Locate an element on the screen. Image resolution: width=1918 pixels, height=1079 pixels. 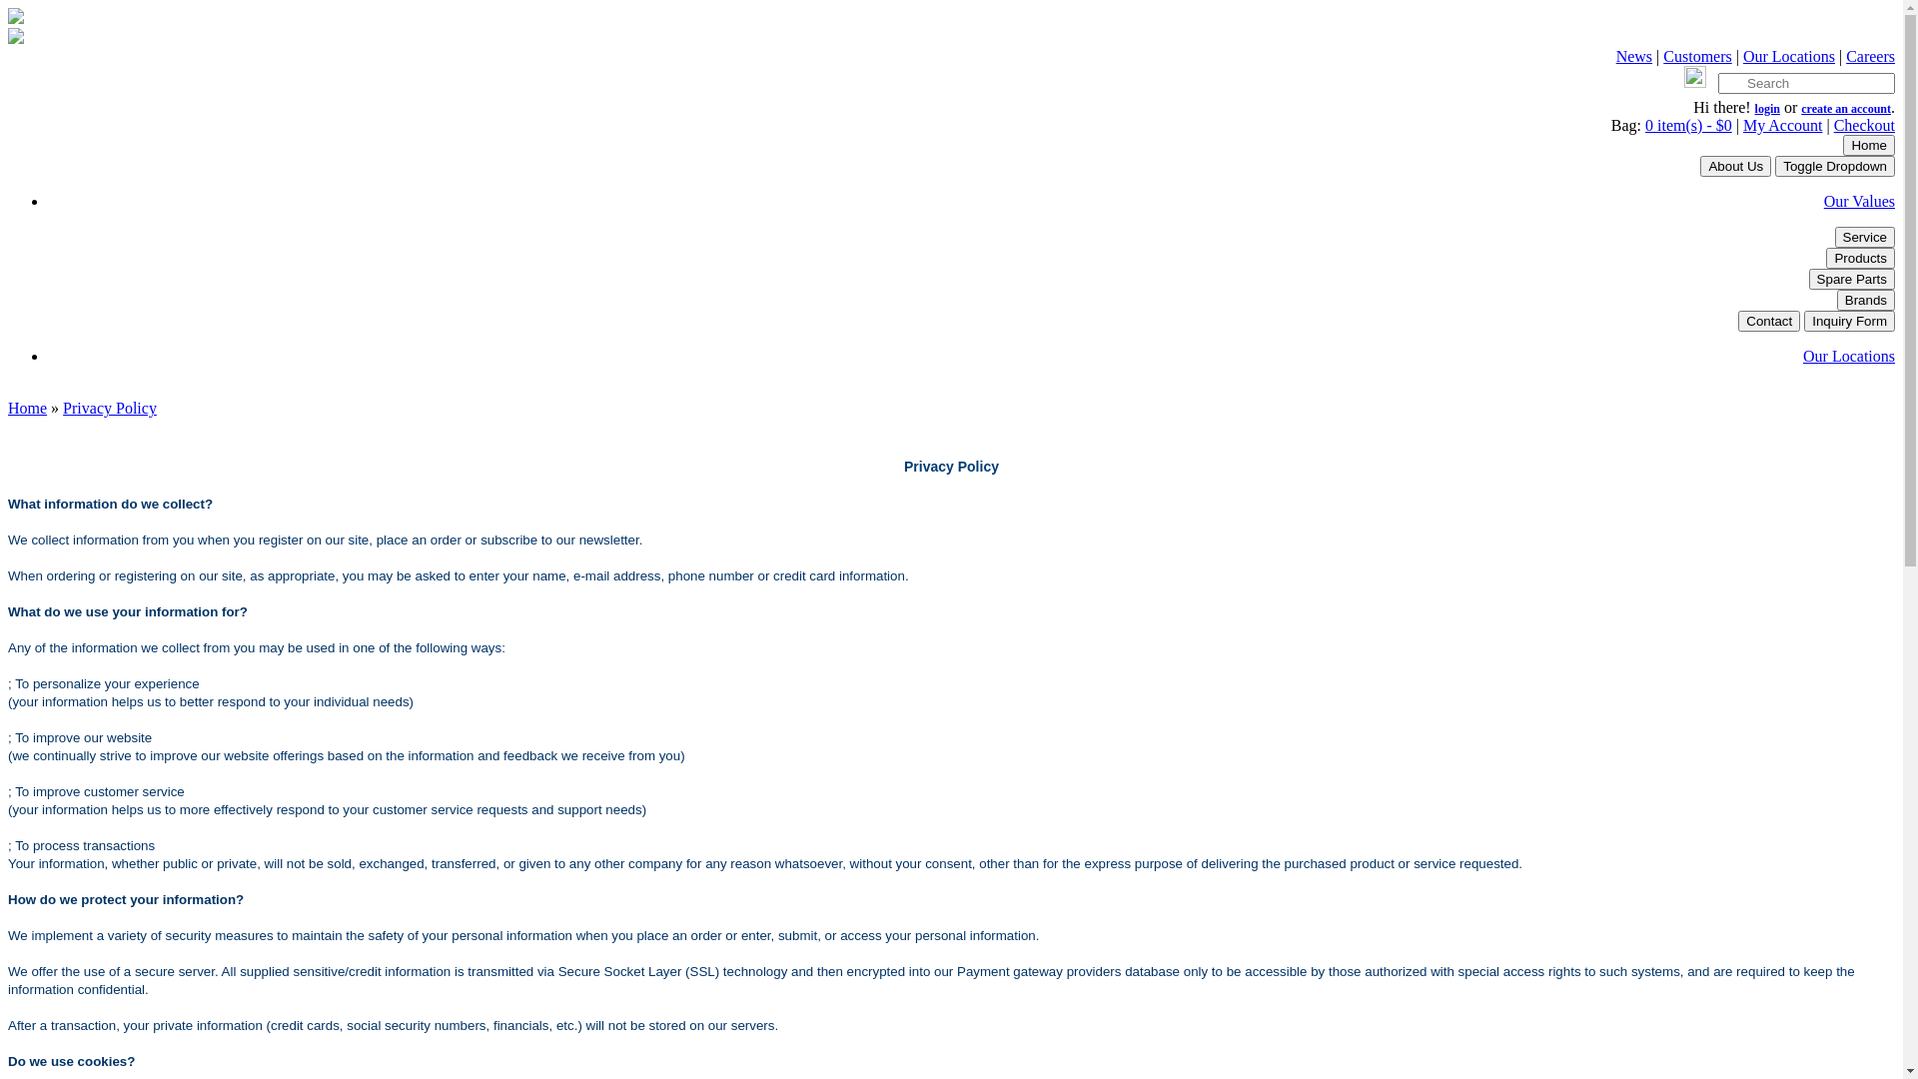
Privacy Policy is located at coordinates (110, 408).